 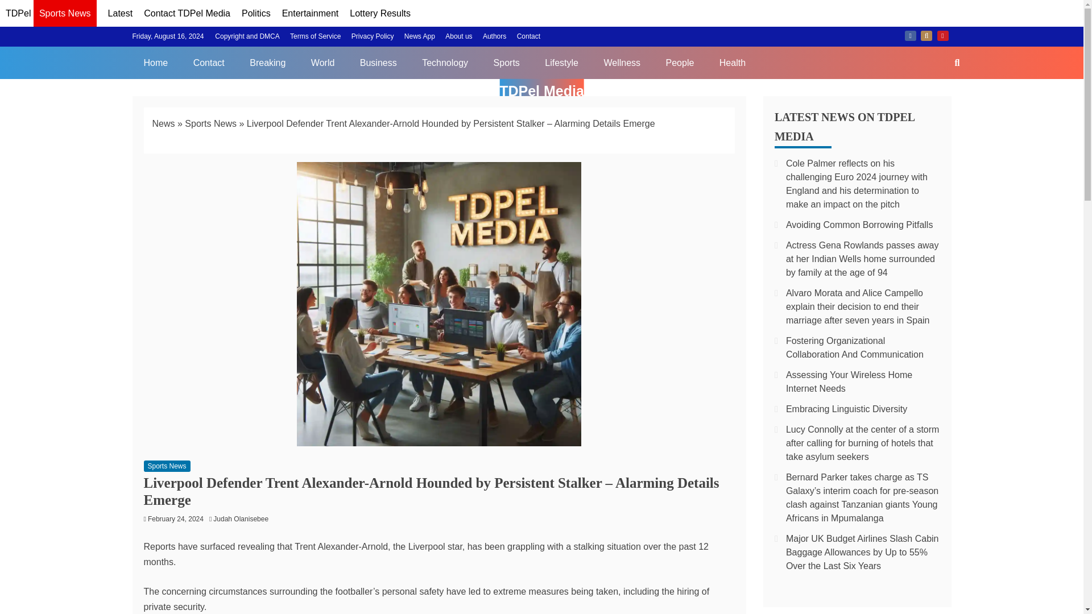 What do you see at coordinates (121, 14) in the screenshot?
I see `Latest` at bounding box center [121, 14].